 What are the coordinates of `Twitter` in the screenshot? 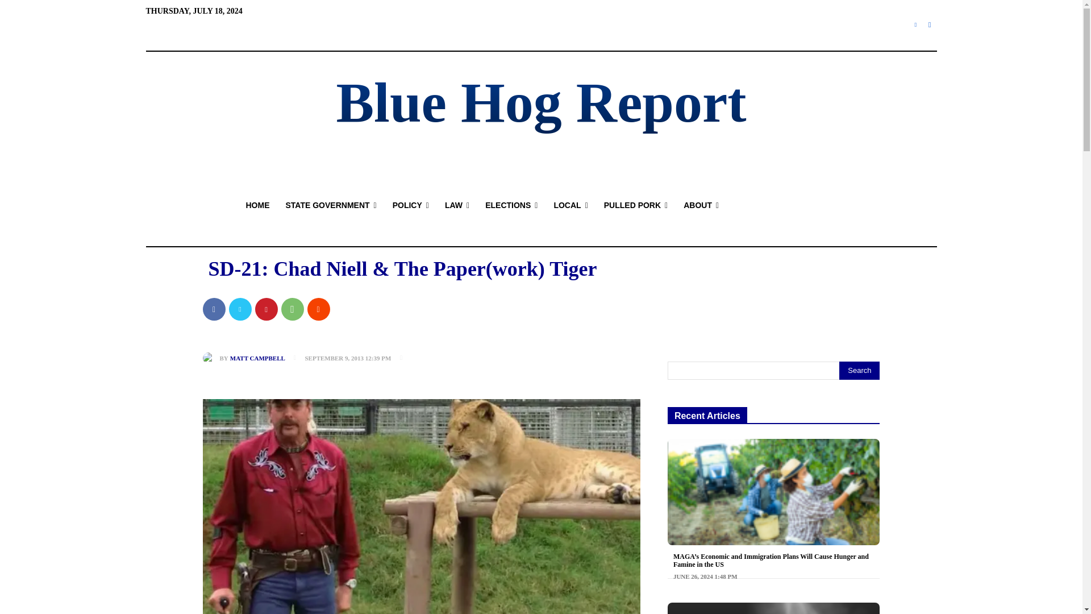 It's located at (916, 25).